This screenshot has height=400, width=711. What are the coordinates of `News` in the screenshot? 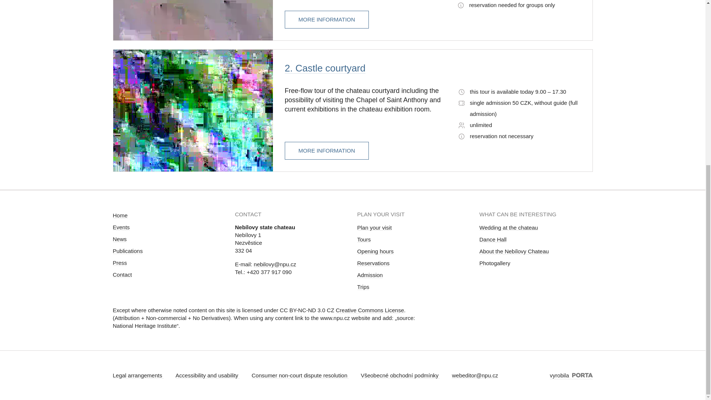 It's located at (119, 239).